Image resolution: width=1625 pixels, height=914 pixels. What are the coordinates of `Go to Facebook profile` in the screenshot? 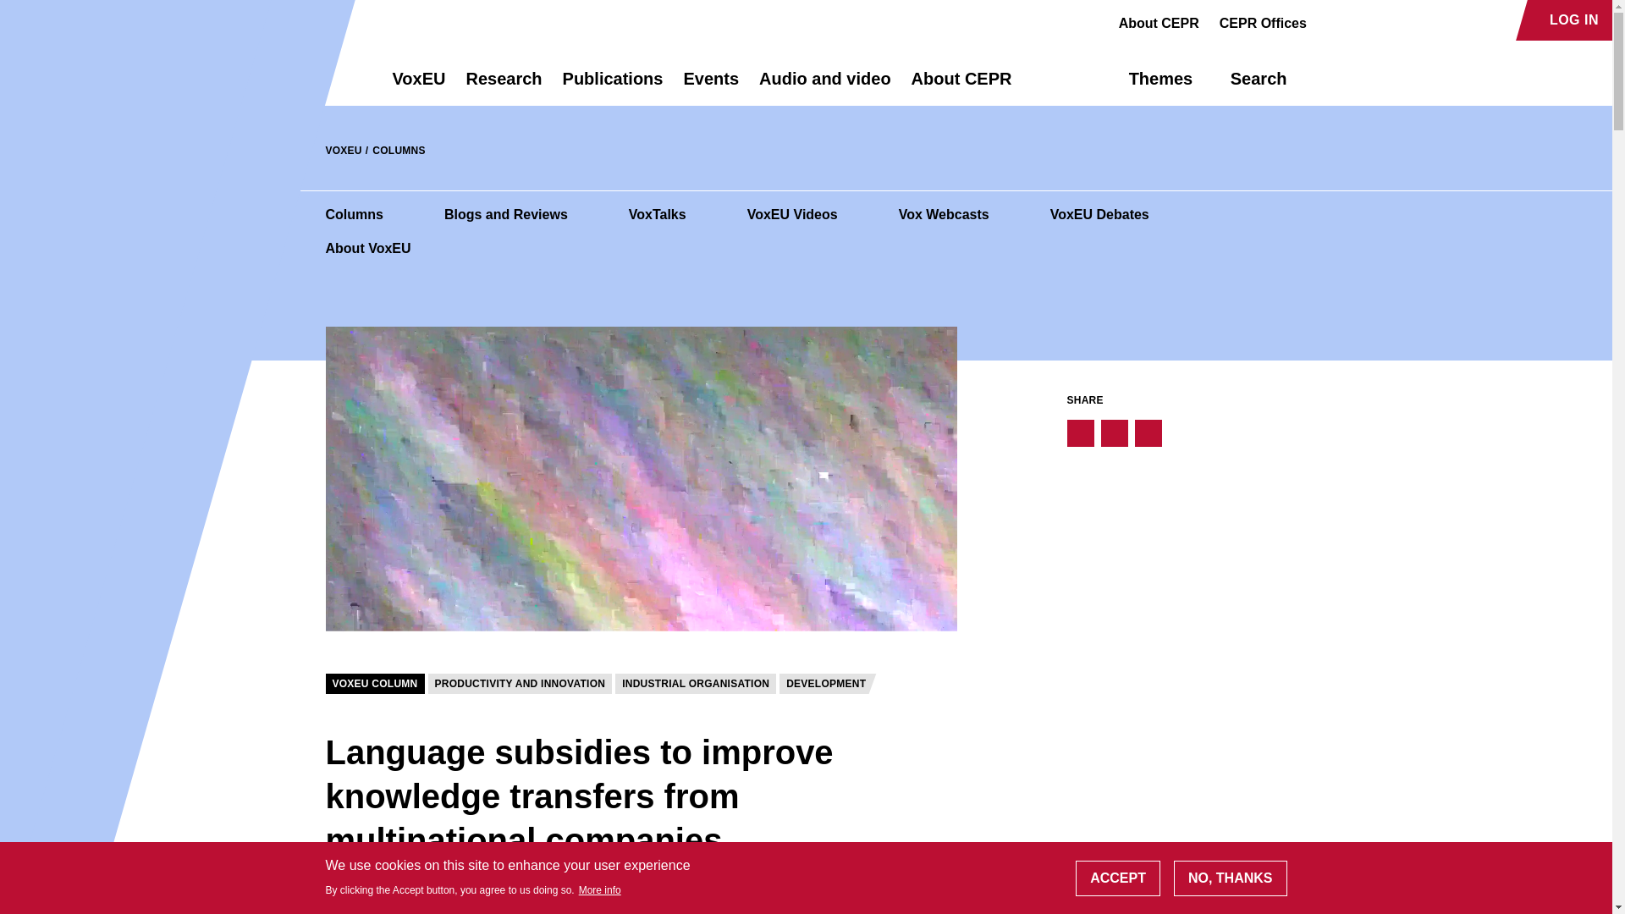 It's located at (1329, 20).